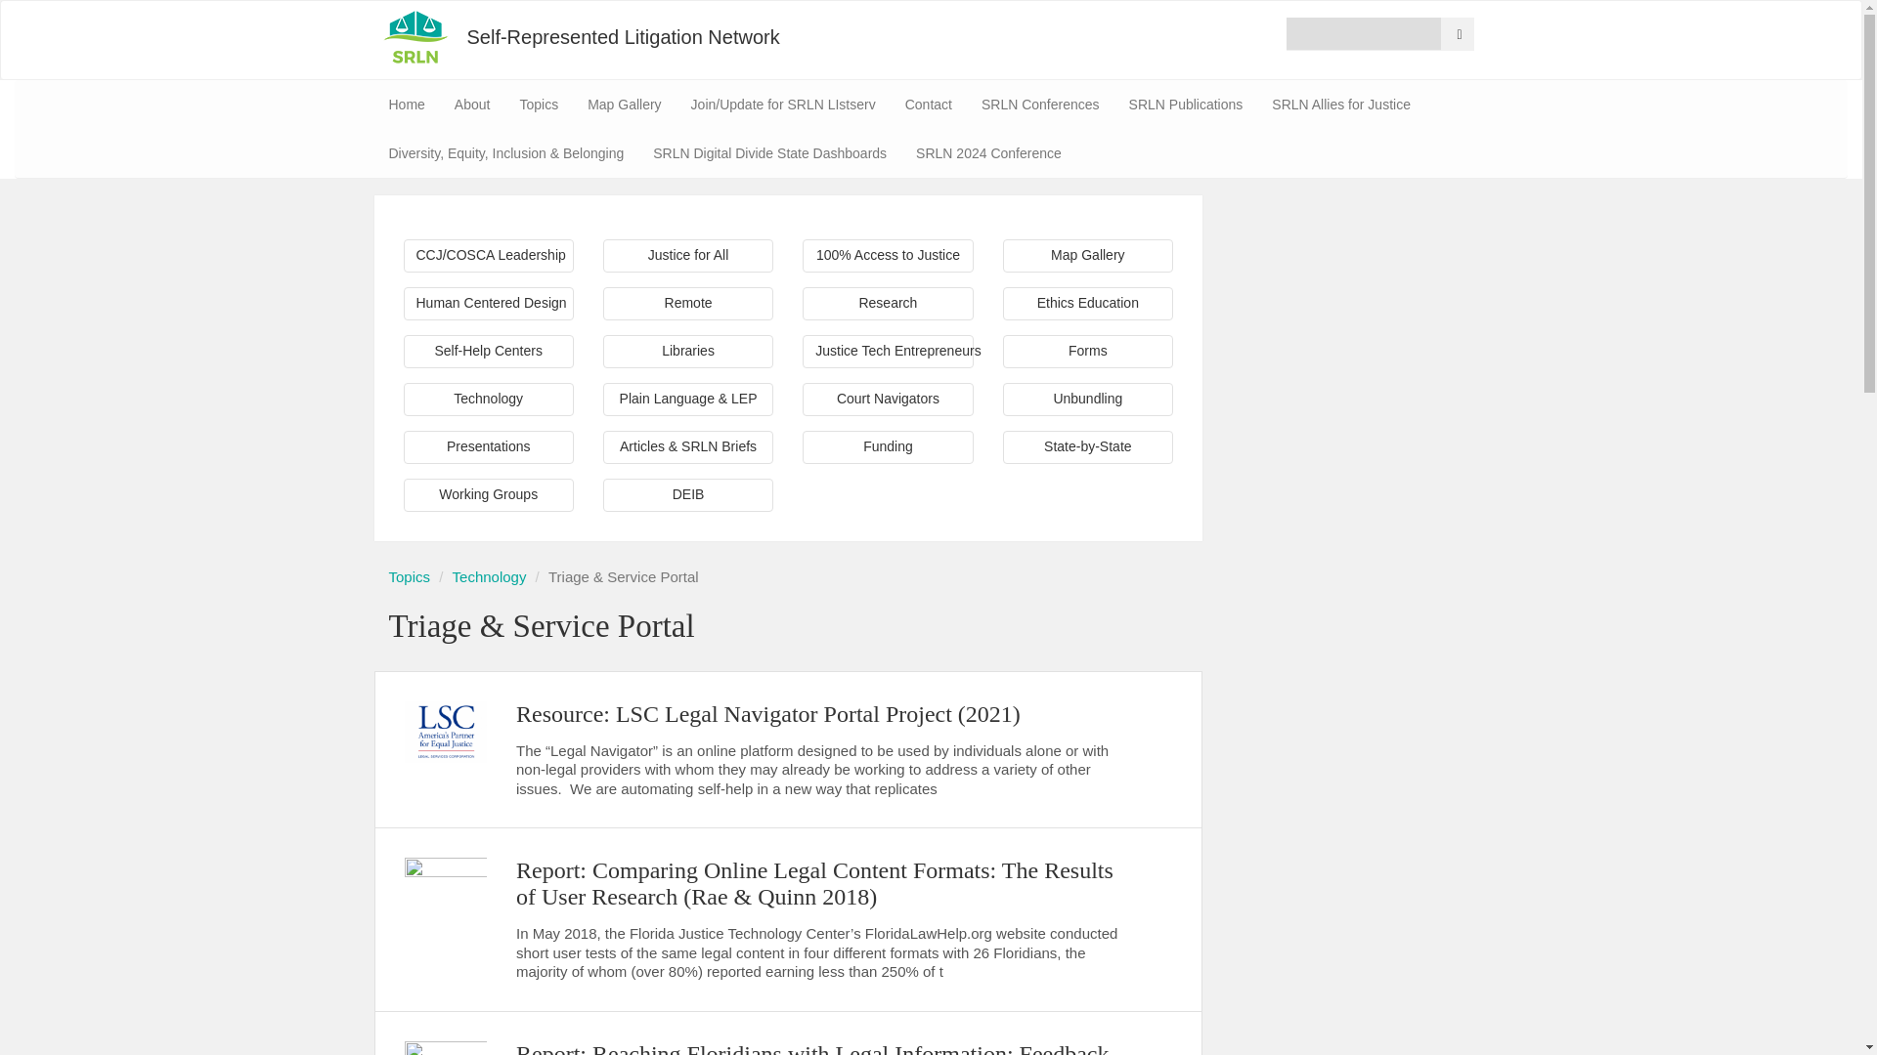 The height and width of the screenshot is (1055, 1877). Describe the element at coordinates (1341, 104) in the screenshot. I see `SRLN Allies for Justice` at that location.